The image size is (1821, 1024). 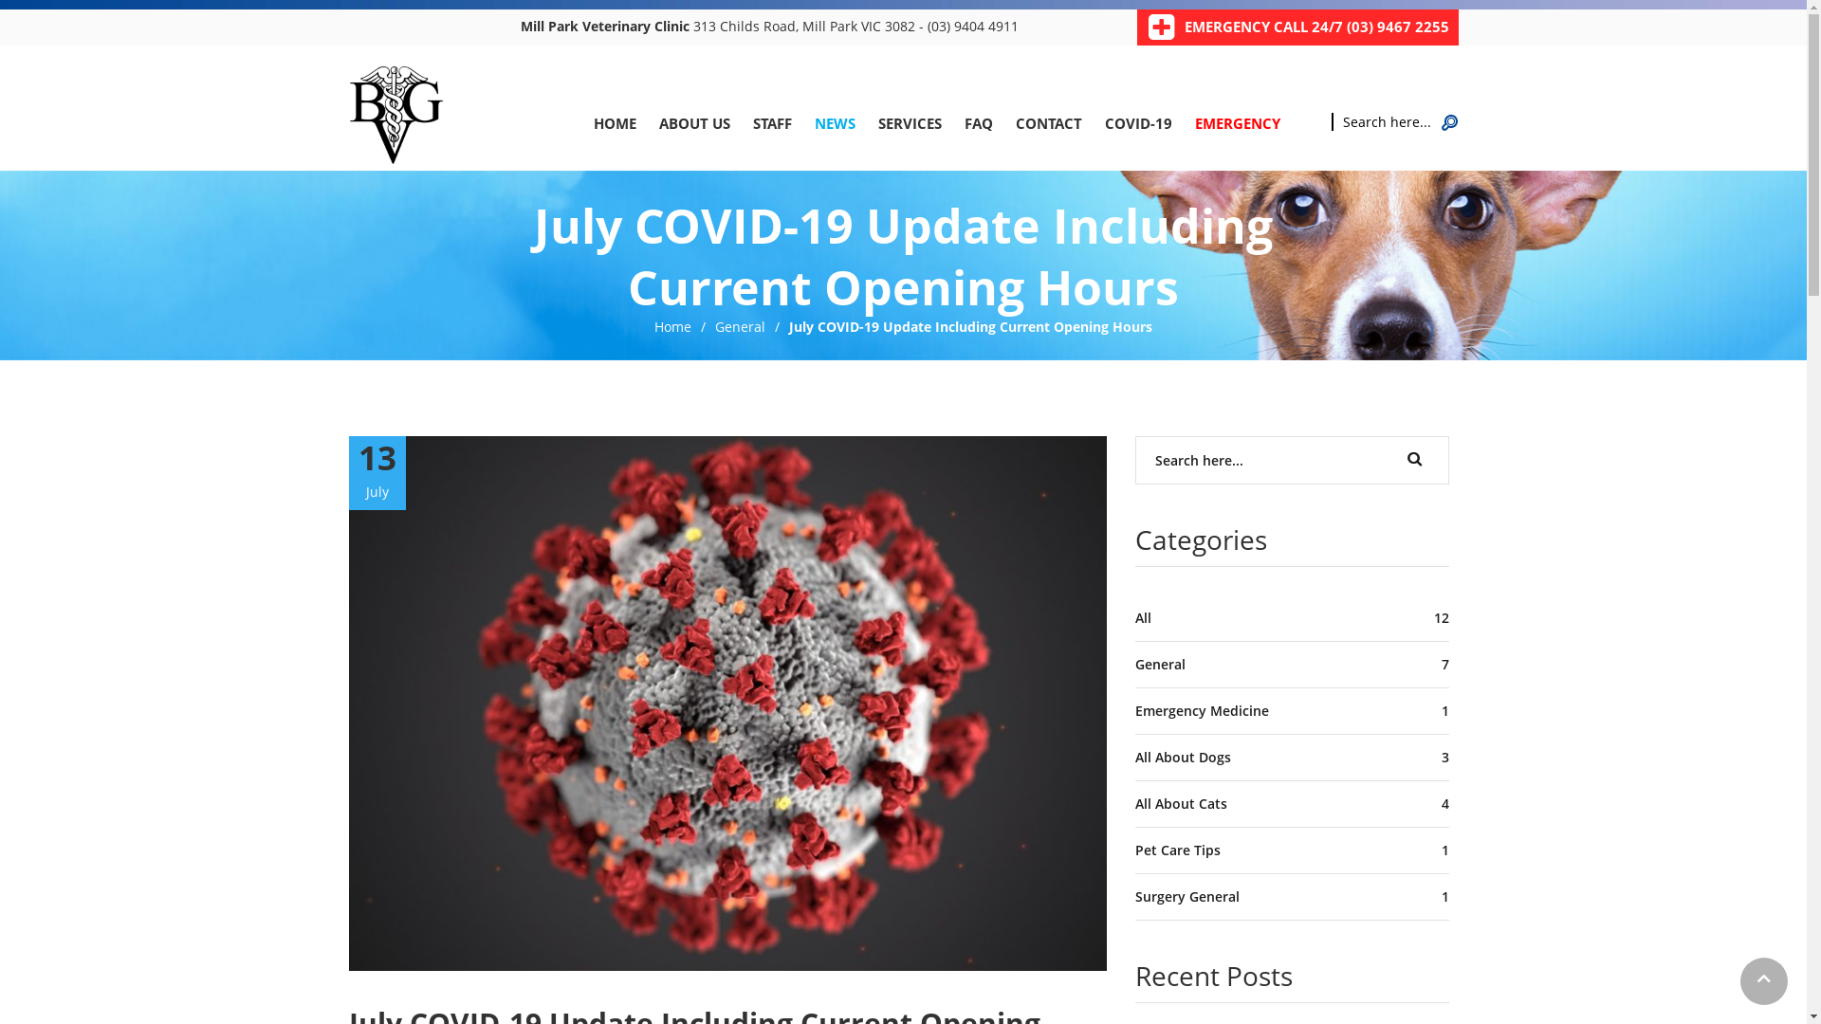 I want to click on Pet Care Tips
1, so click(x=1292, y=850).